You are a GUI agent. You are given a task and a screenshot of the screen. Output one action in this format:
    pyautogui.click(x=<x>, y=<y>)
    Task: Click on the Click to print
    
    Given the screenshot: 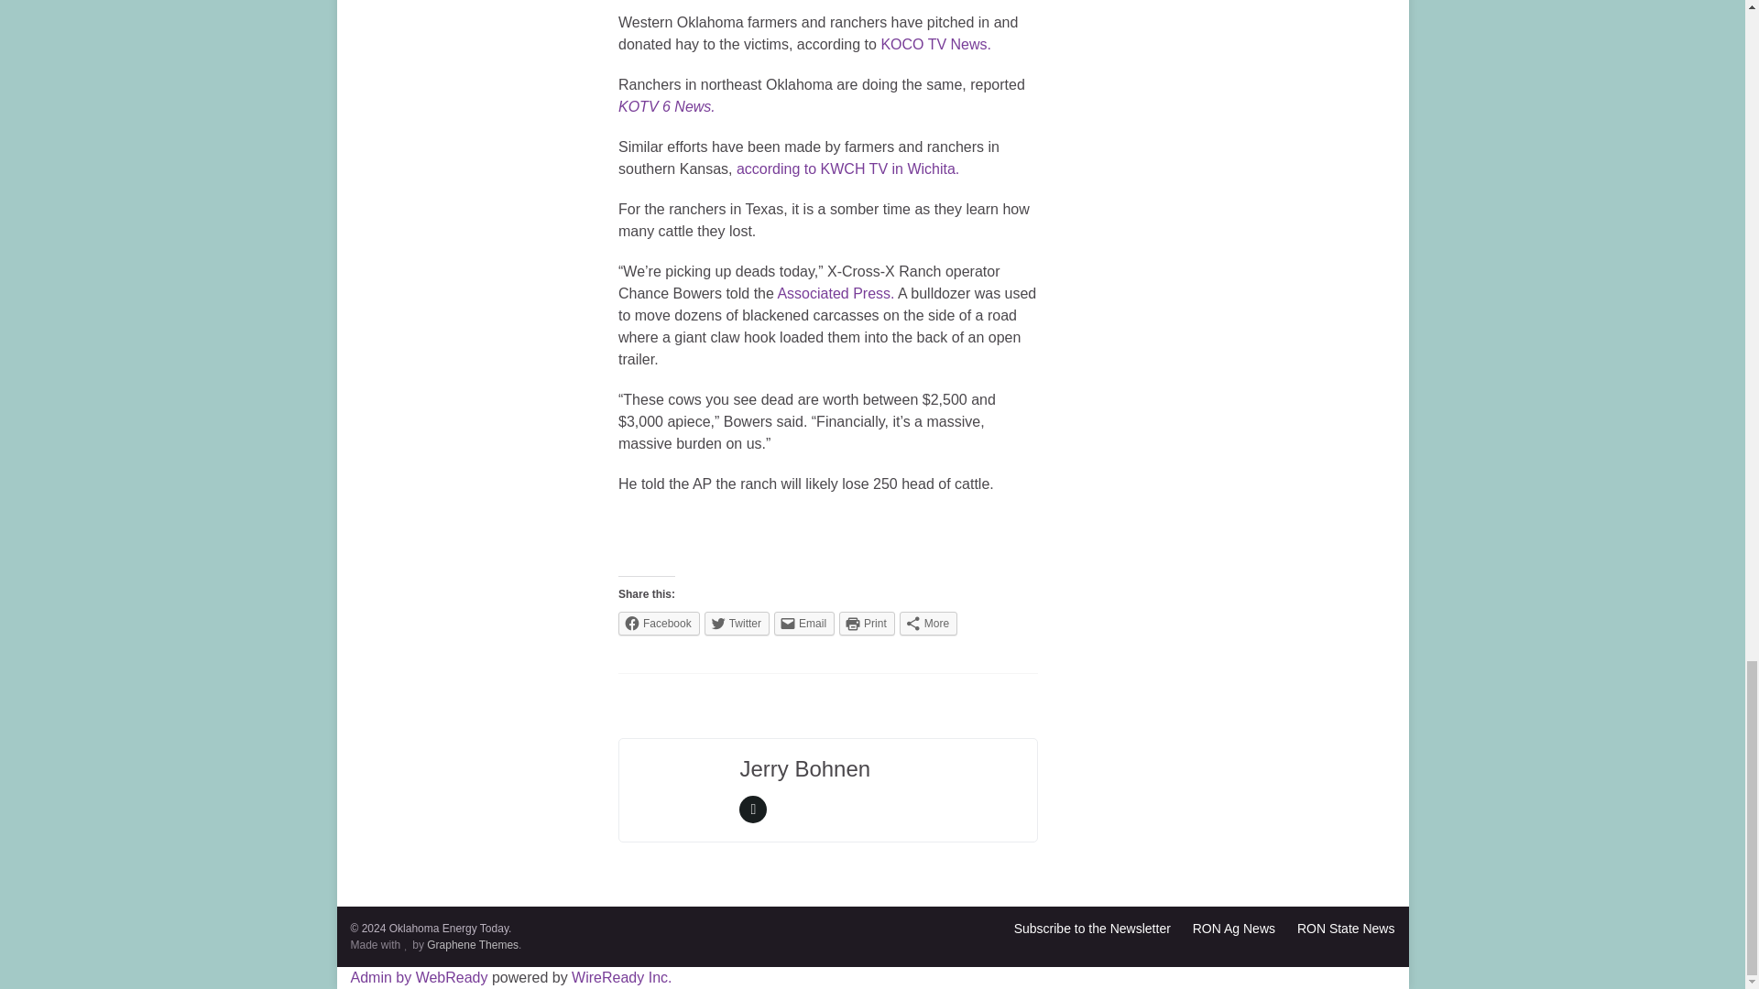 What is the action you would take?
    pyautogui.click(x=867, y=624)
    